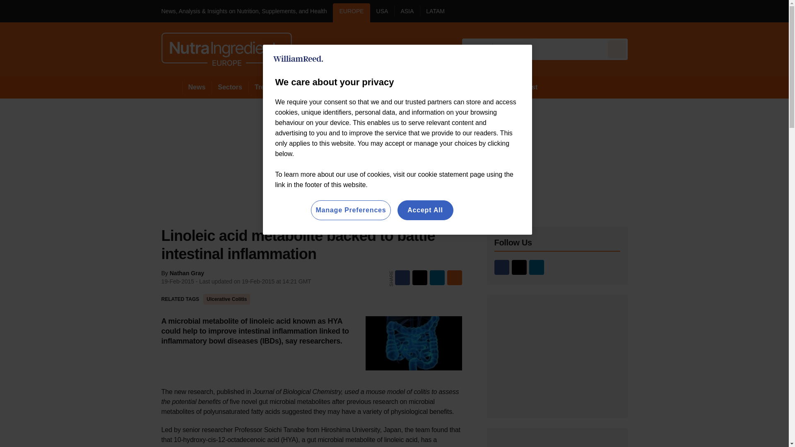 This screenshot has width=795, height=447. What do you see at coordinates (298, 59) in the screenshot?
I see `William Reed` at bounding box center [298, 59].